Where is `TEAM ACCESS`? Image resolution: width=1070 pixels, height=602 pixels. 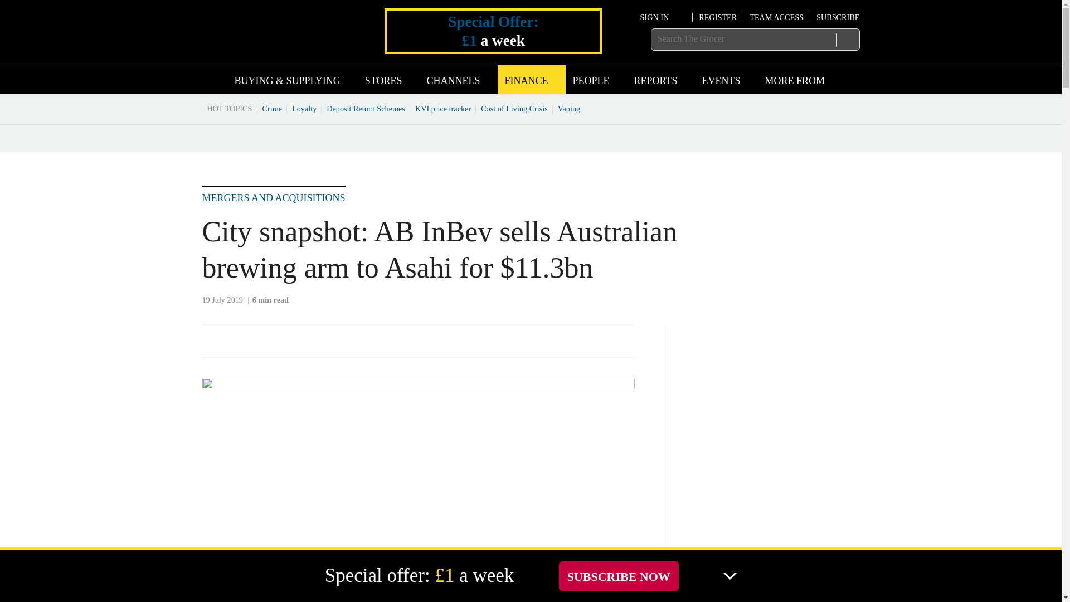
TEAM ACCESS is located at coordinates (776, 17).